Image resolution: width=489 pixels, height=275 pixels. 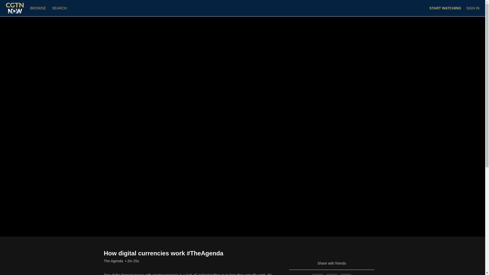 What do you see at coordinates (332, 274) in the screenshot?
I see `Twitter` at bounding box center [332, 274].